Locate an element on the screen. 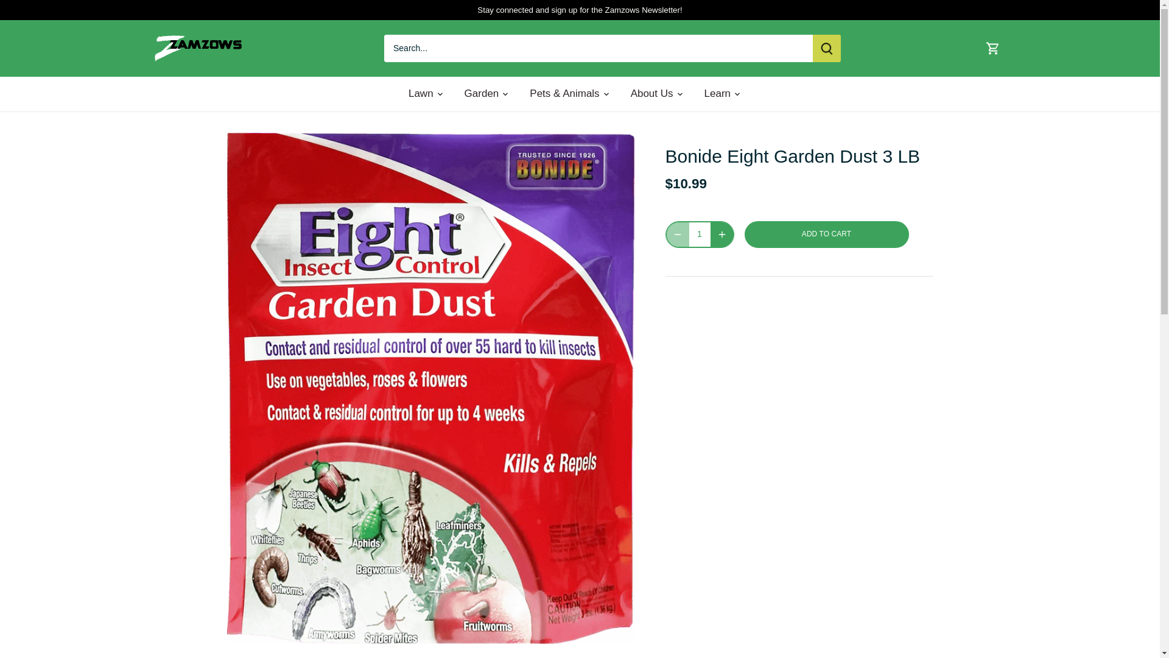 The width and height of the screenshot is (1169, 658). Lawn is located at coordinates (426, 94).